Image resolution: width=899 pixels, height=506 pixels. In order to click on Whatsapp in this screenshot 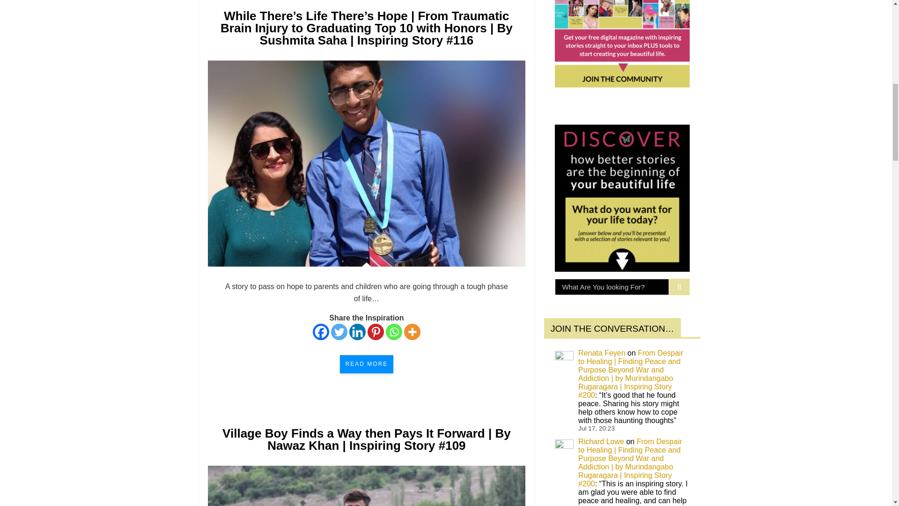, I will do `click(393, 332)`.